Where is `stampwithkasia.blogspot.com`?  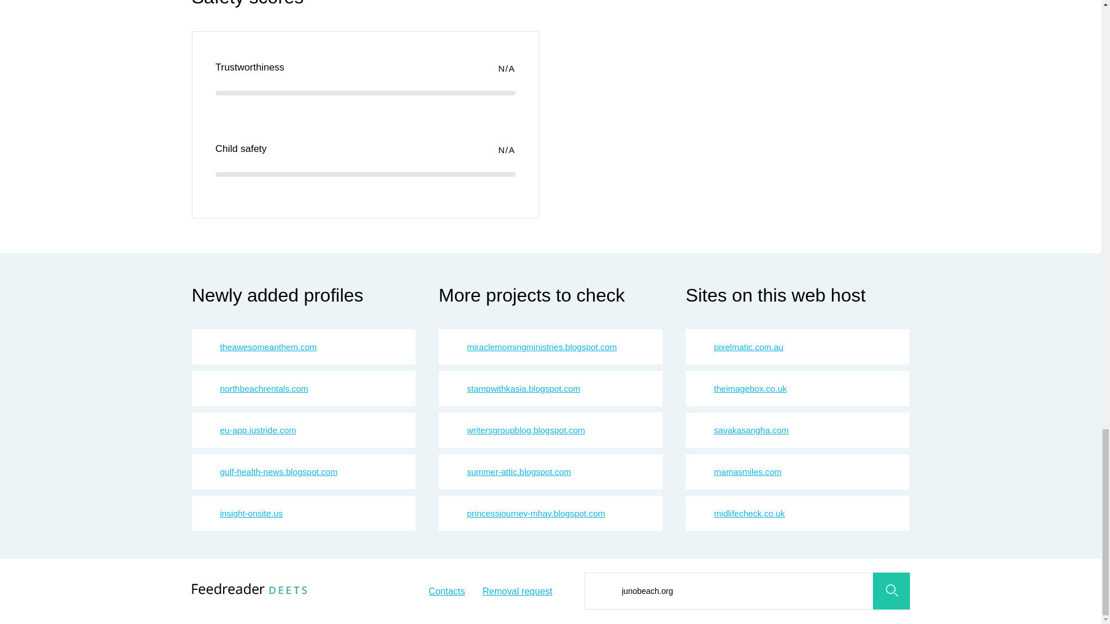
stampwithkasia.blogspot.com is located at coordinates (524, 388).